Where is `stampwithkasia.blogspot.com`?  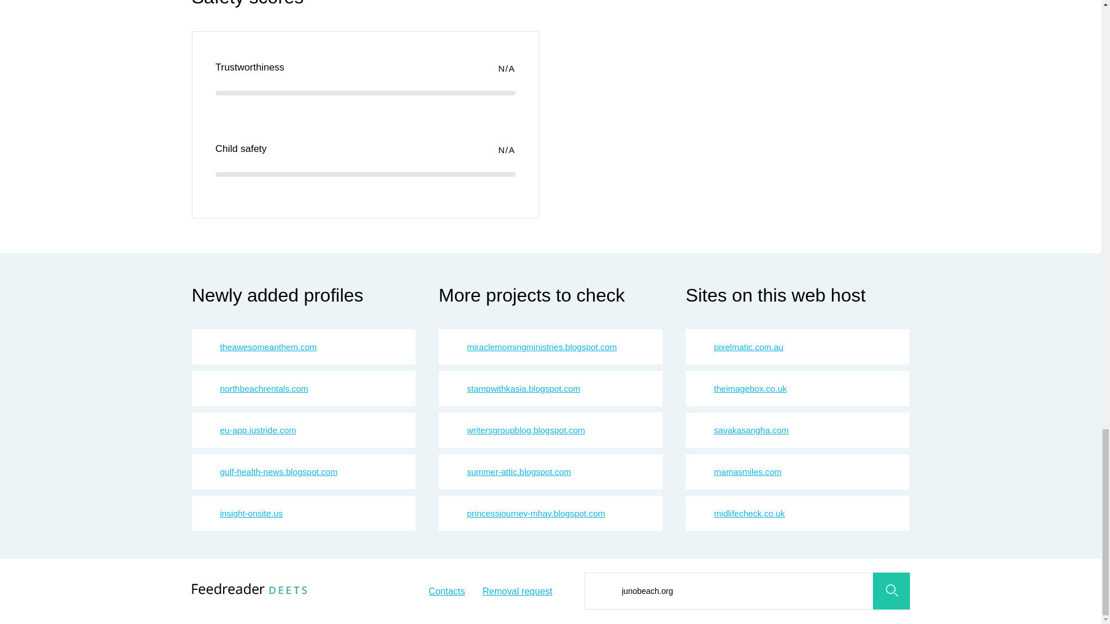
stampwithkasia.blogspot.com is located at coordinates (524, 388).